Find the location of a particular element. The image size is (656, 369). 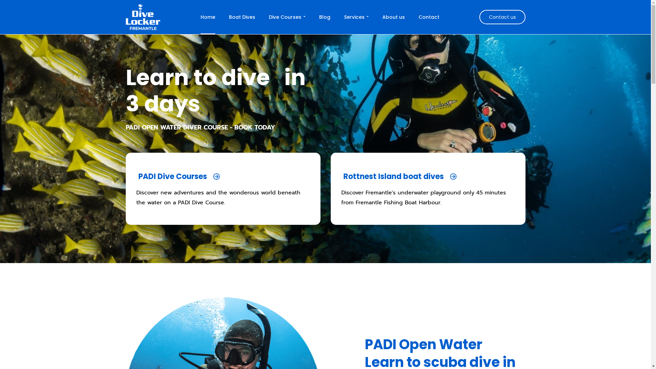

Blog is located at coordinates (325, 17).